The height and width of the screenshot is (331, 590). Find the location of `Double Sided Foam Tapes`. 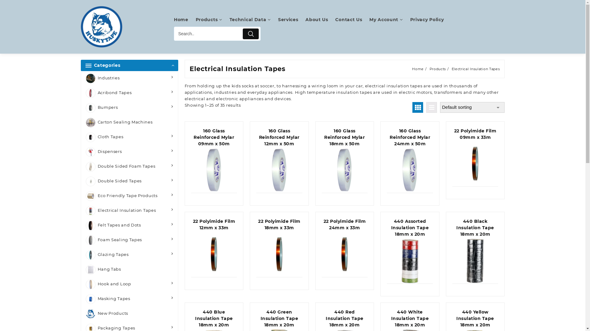

Double Sided Foam Tapes is located at coordinates (130, 167).